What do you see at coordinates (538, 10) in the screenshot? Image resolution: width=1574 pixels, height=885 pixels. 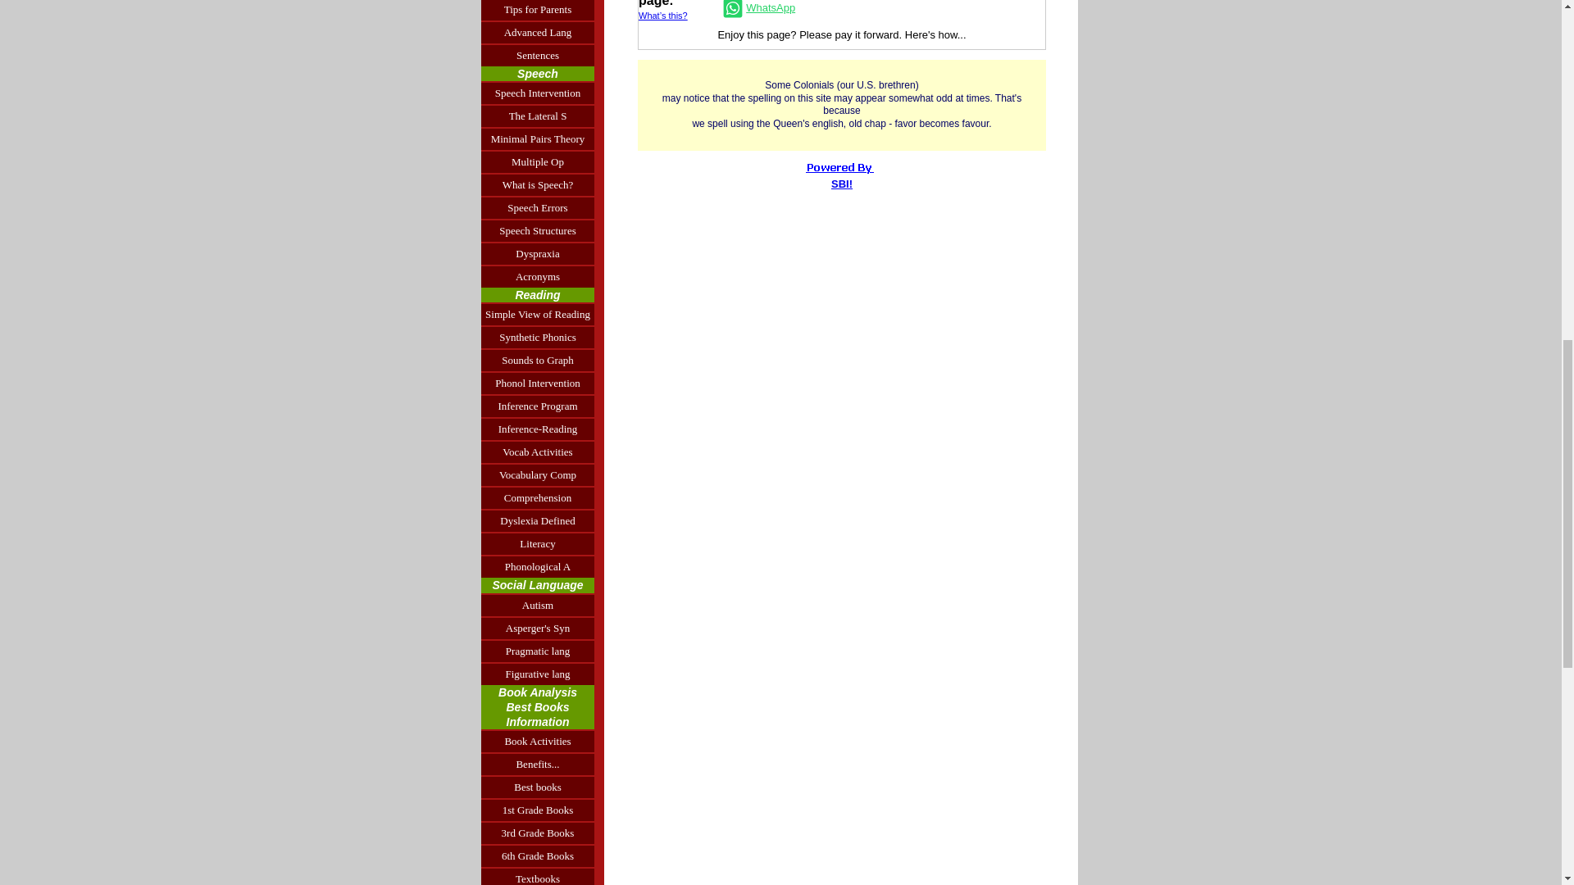 I see `Tips for Parents` at bounding box center [538, 10].